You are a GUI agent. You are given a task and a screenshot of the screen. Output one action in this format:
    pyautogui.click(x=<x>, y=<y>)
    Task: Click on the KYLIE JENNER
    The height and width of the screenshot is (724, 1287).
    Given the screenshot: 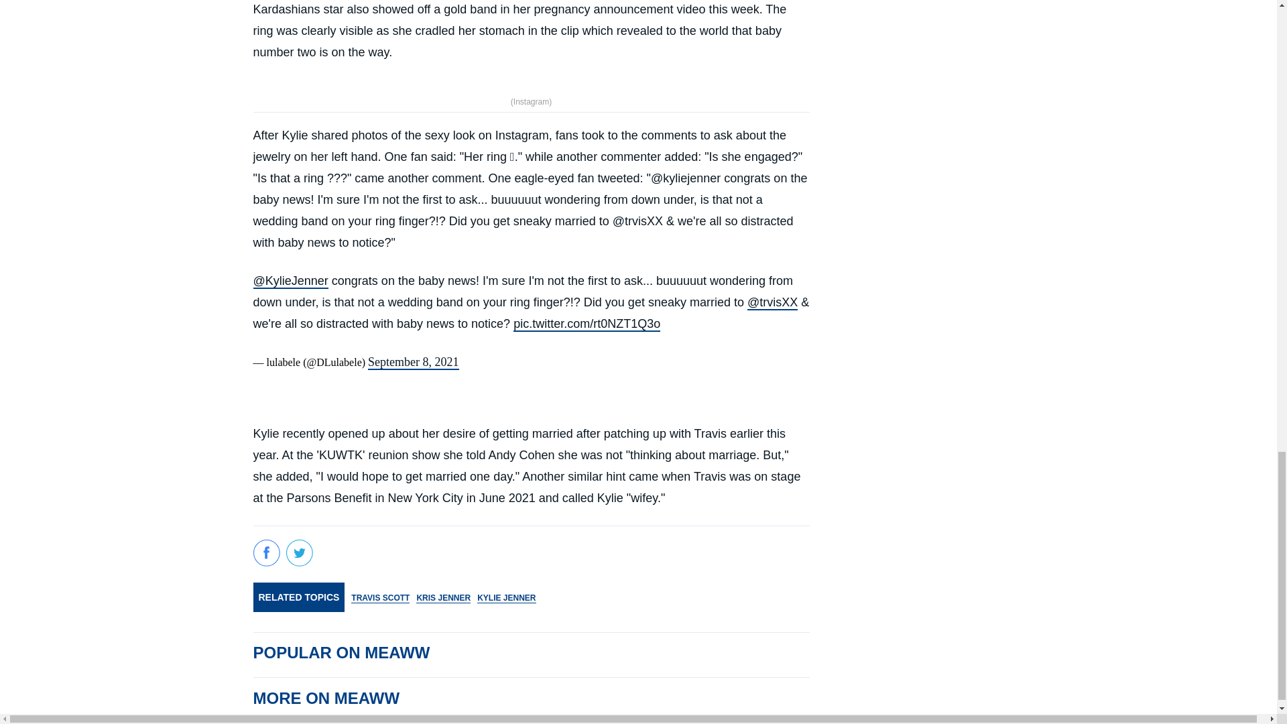 What is the action you would take?
    pyautogui.click(x=506, y=597)
    